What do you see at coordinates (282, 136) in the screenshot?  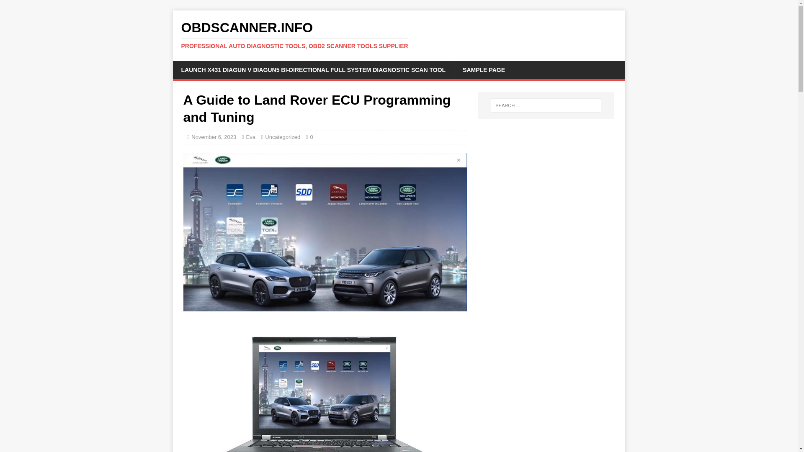 I see `Uncategorized` at bounding box center [282, 136].